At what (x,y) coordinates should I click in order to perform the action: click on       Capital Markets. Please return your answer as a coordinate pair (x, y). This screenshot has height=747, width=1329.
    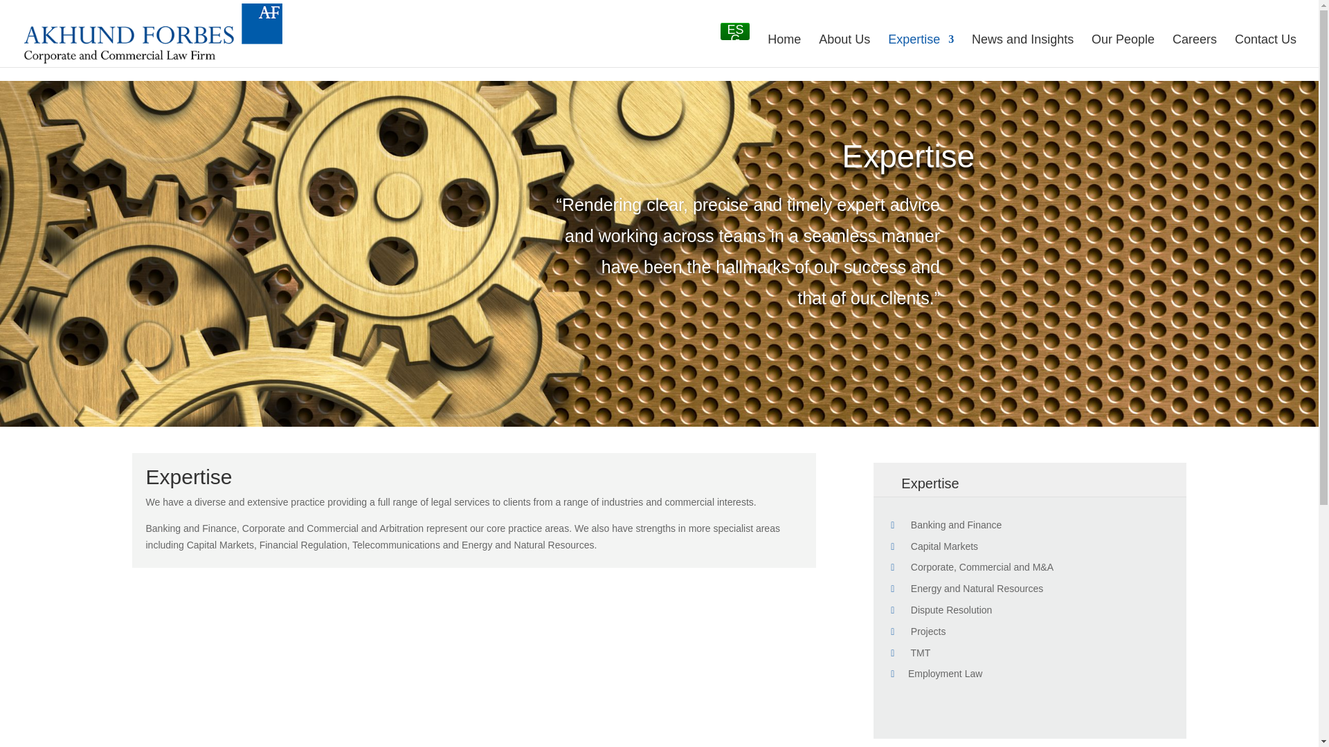
    Looking at the image, I should click on (934, 546).